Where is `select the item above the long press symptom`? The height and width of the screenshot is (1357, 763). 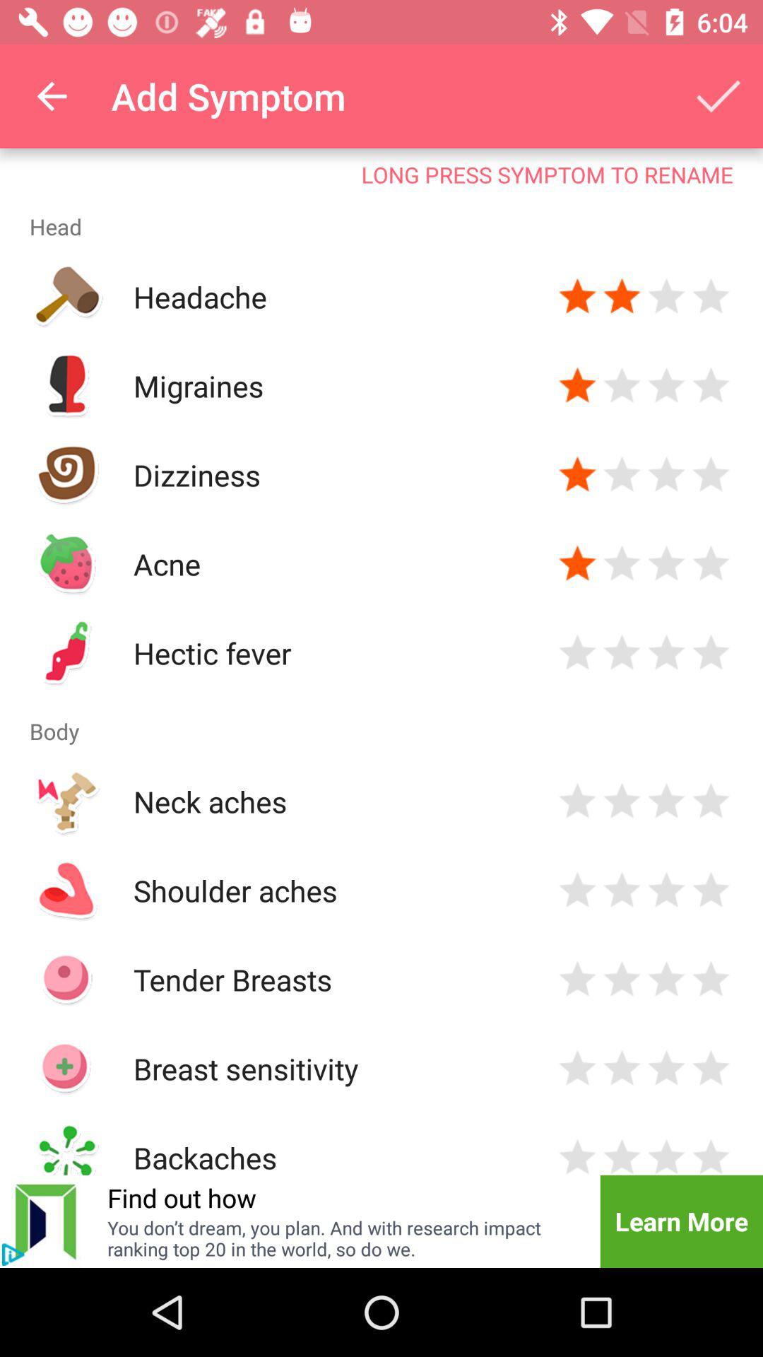
select the item above the long press symptom is located at coordinates (718, 96).